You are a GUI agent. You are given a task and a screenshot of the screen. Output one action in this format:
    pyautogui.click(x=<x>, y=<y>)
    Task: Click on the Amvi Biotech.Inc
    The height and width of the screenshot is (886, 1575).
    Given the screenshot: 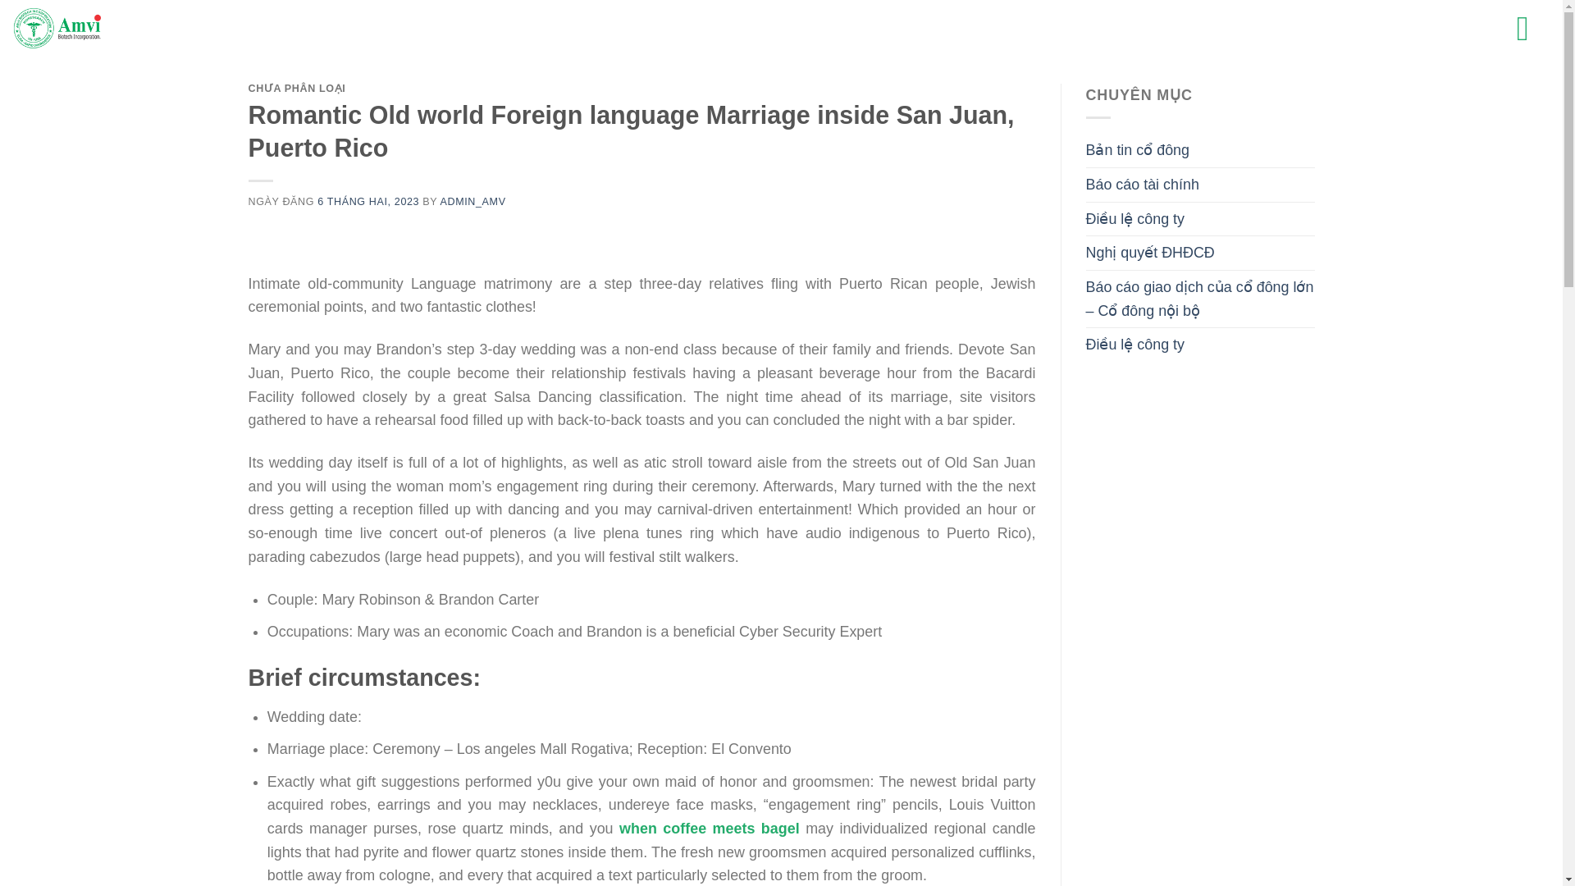 What is the action you would take?
    pyautogui.click(x=94, y=30)
    